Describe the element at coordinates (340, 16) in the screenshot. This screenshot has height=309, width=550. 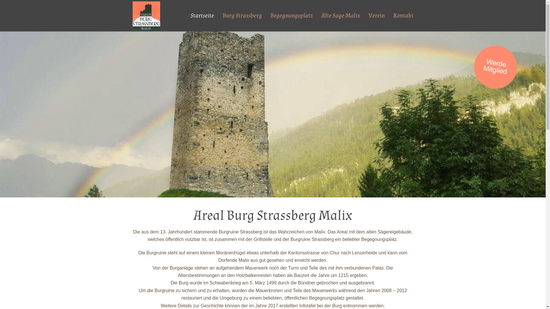
I see `Alte Sage Malix` at that location.